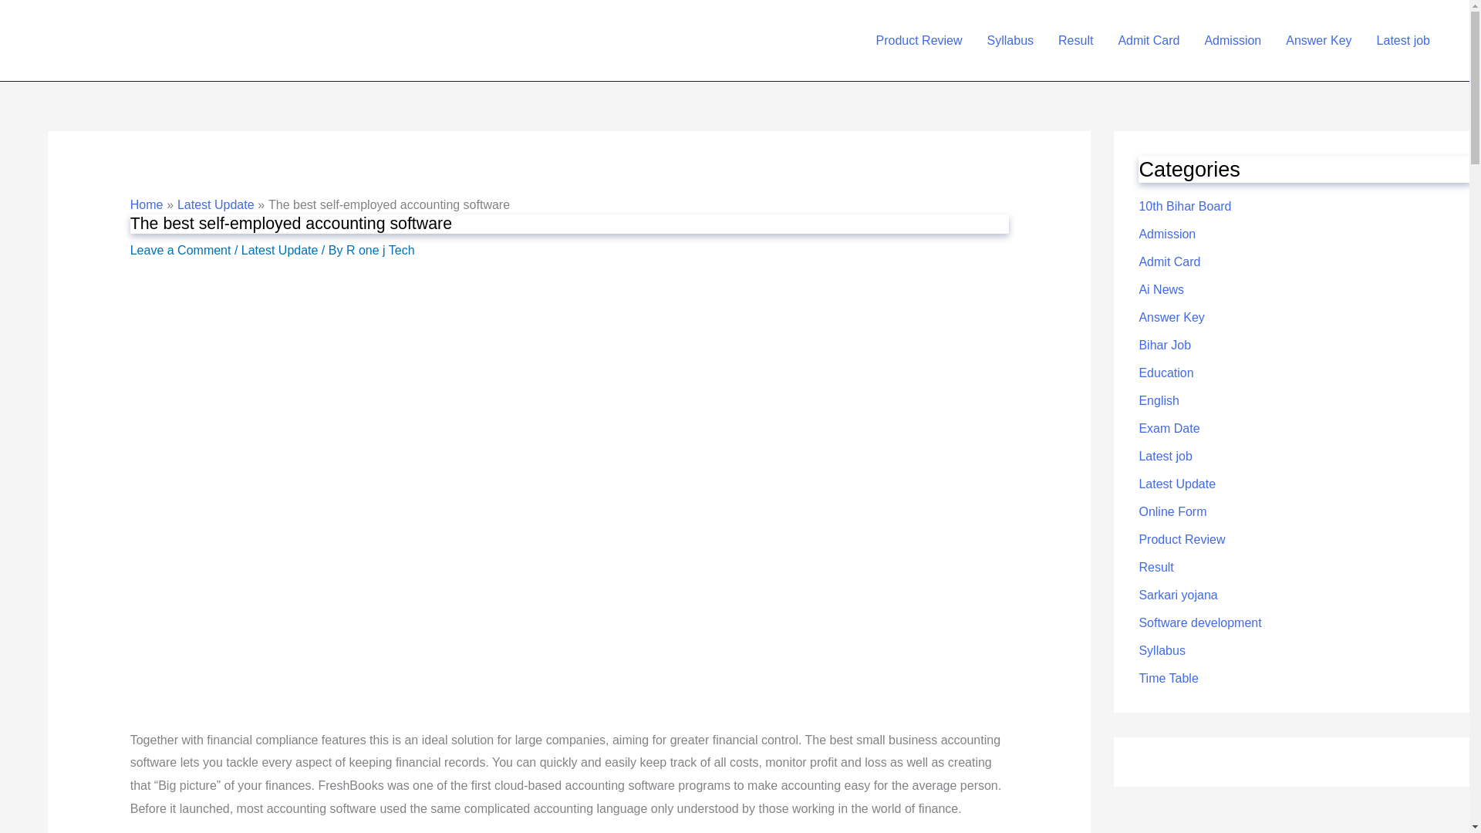 The height and width of the screenshot is (833, 1481). I want to click on Admit Card, so click(1148, 40).